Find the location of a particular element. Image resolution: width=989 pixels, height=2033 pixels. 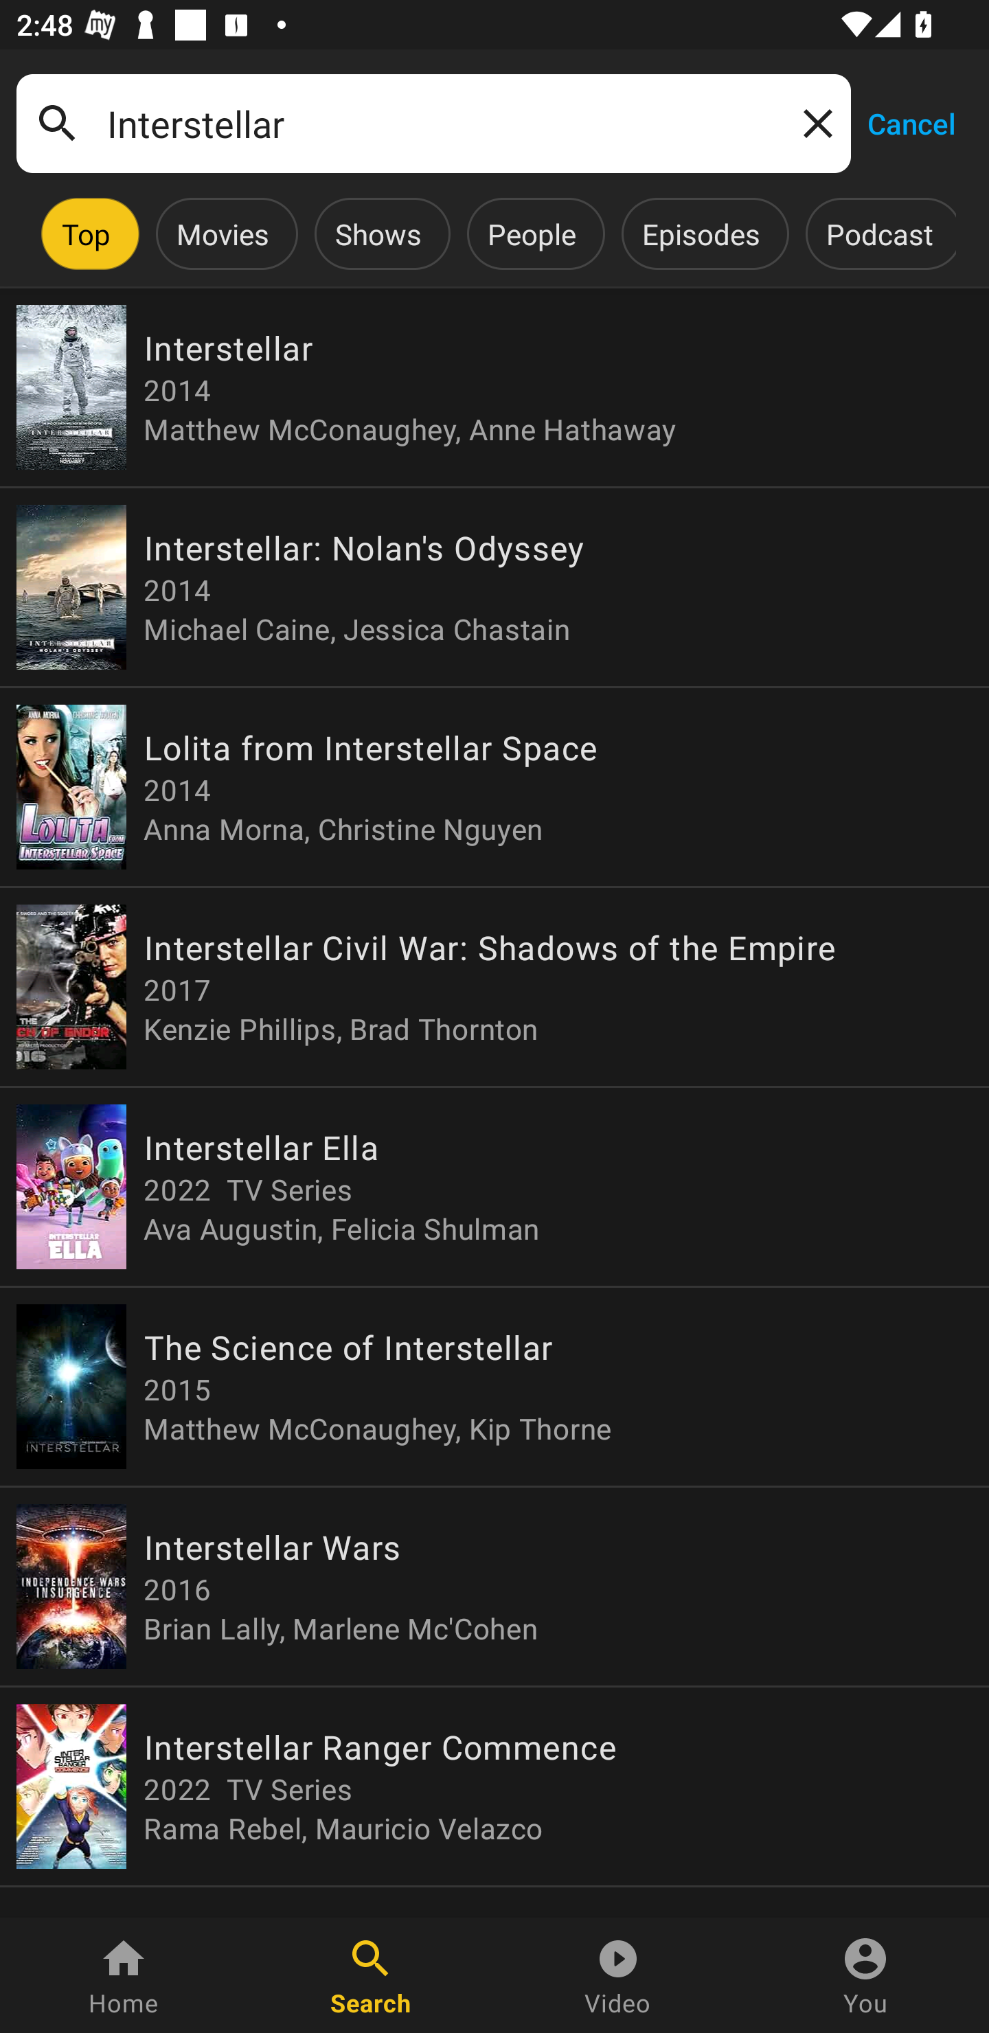

Top is located at coordinates (86, 234).